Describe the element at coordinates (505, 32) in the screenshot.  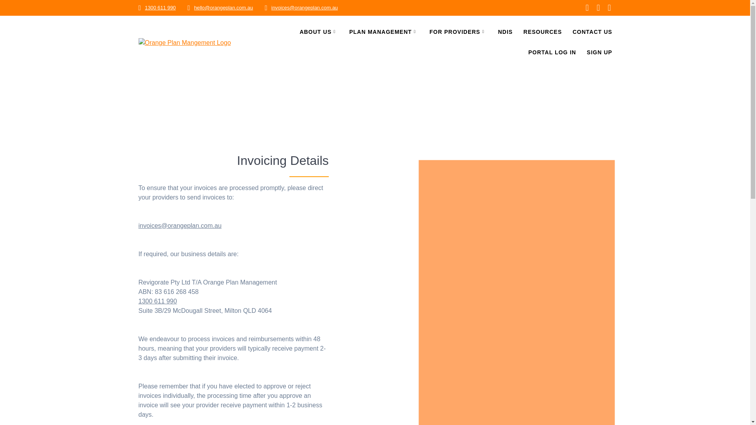
I see `NDIS` at that location.